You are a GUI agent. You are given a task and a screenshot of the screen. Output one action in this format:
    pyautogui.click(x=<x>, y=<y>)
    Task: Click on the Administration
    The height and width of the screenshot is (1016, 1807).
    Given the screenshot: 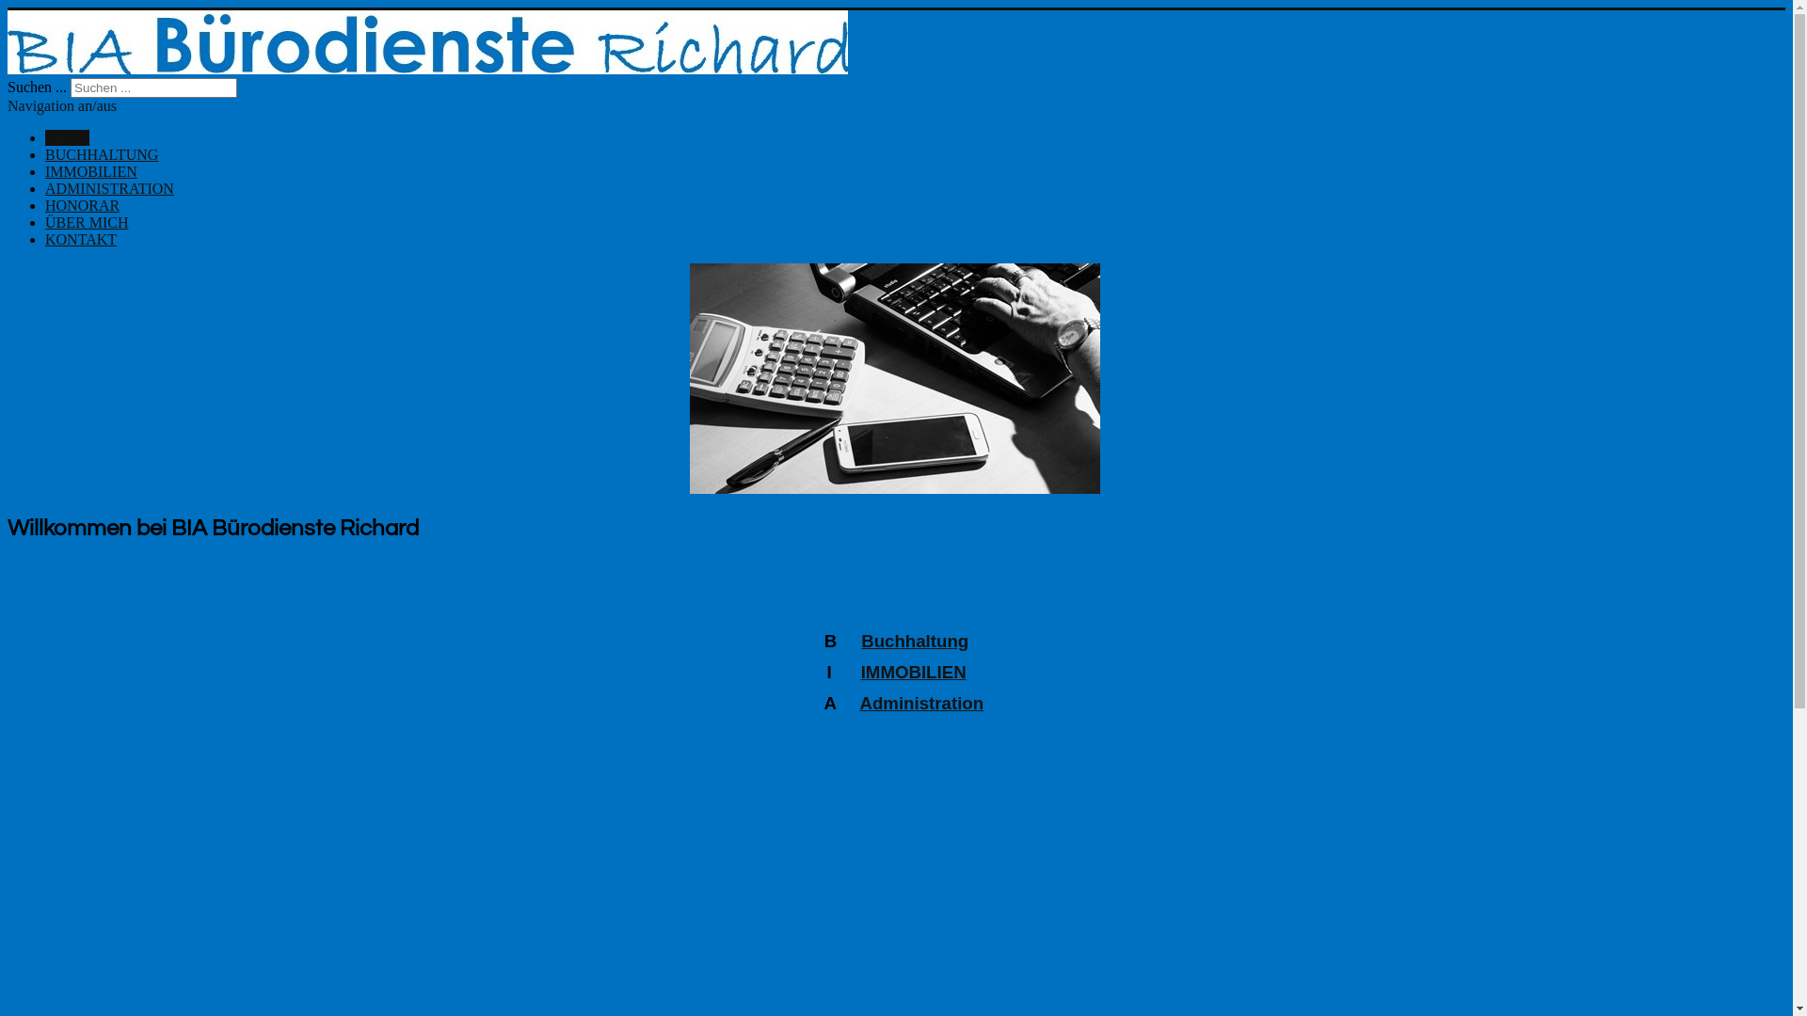 What is the action you would take?
    pyautogui.click(x=921, y=704)
    